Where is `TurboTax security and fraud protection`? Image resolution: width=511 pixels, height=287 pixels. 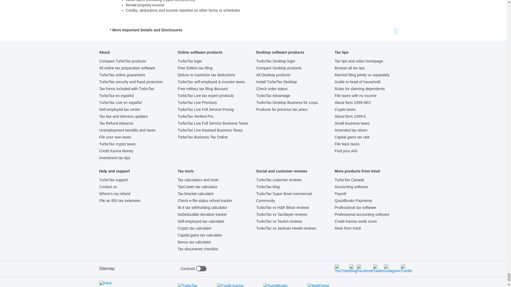 TurboTax security and fraud protection is located at coordinates (131, 82).